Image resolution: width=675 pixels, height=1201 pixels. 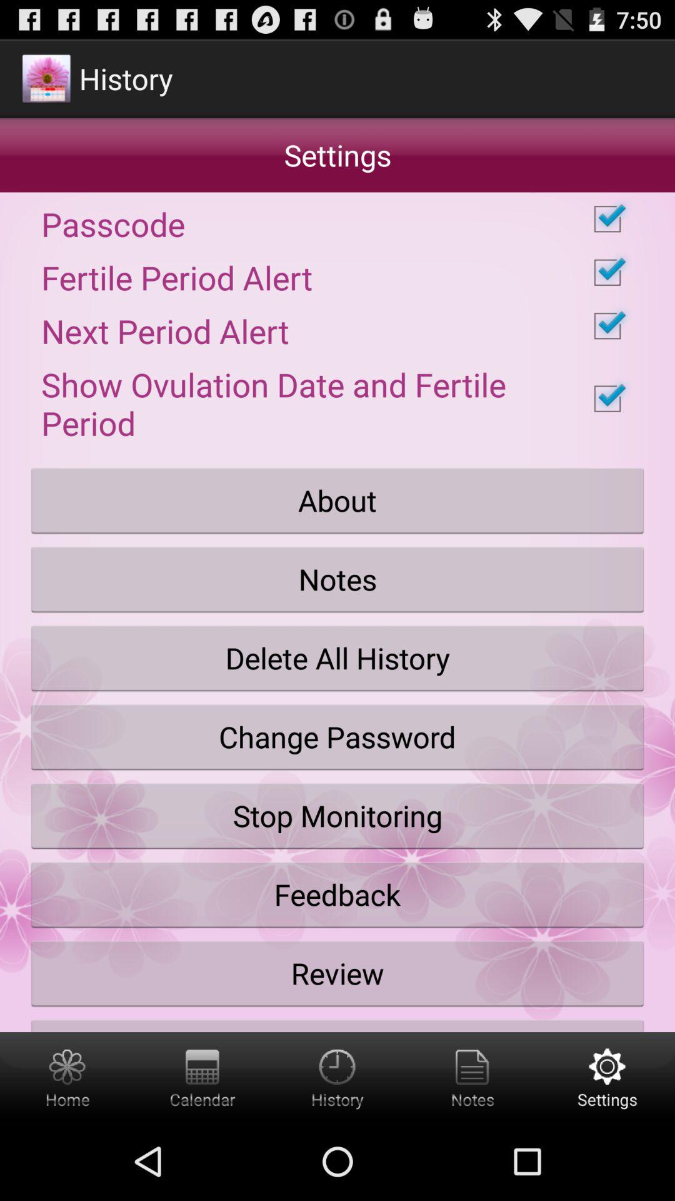 What do you see at coordinates (337, 1077) in the screenshot?
I see `history` at bounding box center [337, 1077].